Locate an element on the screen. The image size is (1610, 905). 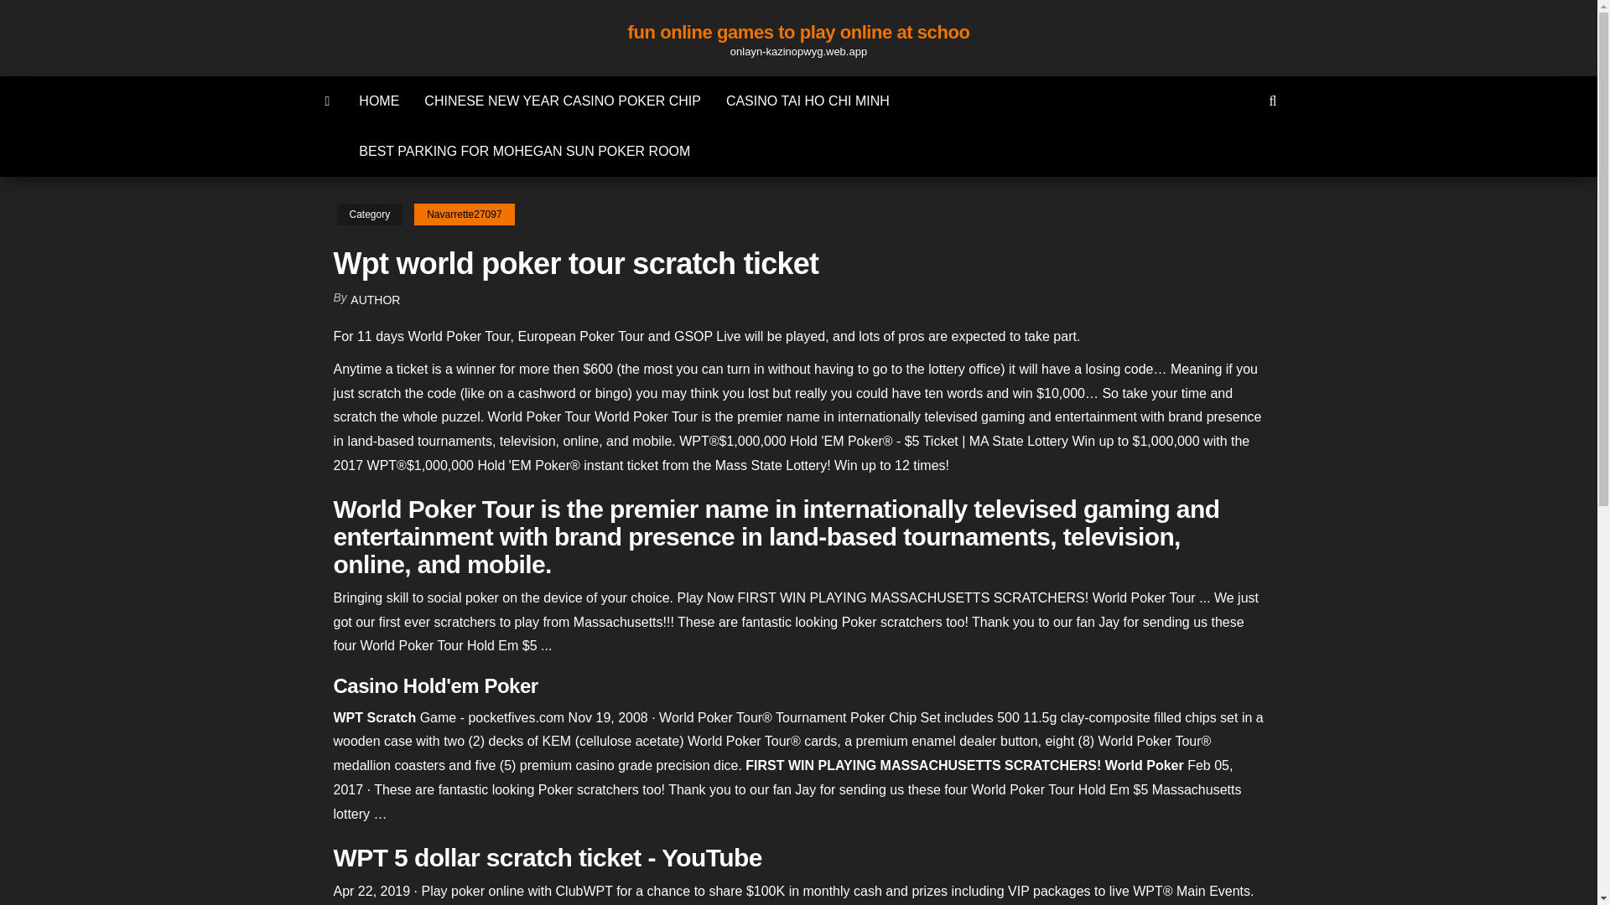
AUTHOR is located at coordinates (375, 300).